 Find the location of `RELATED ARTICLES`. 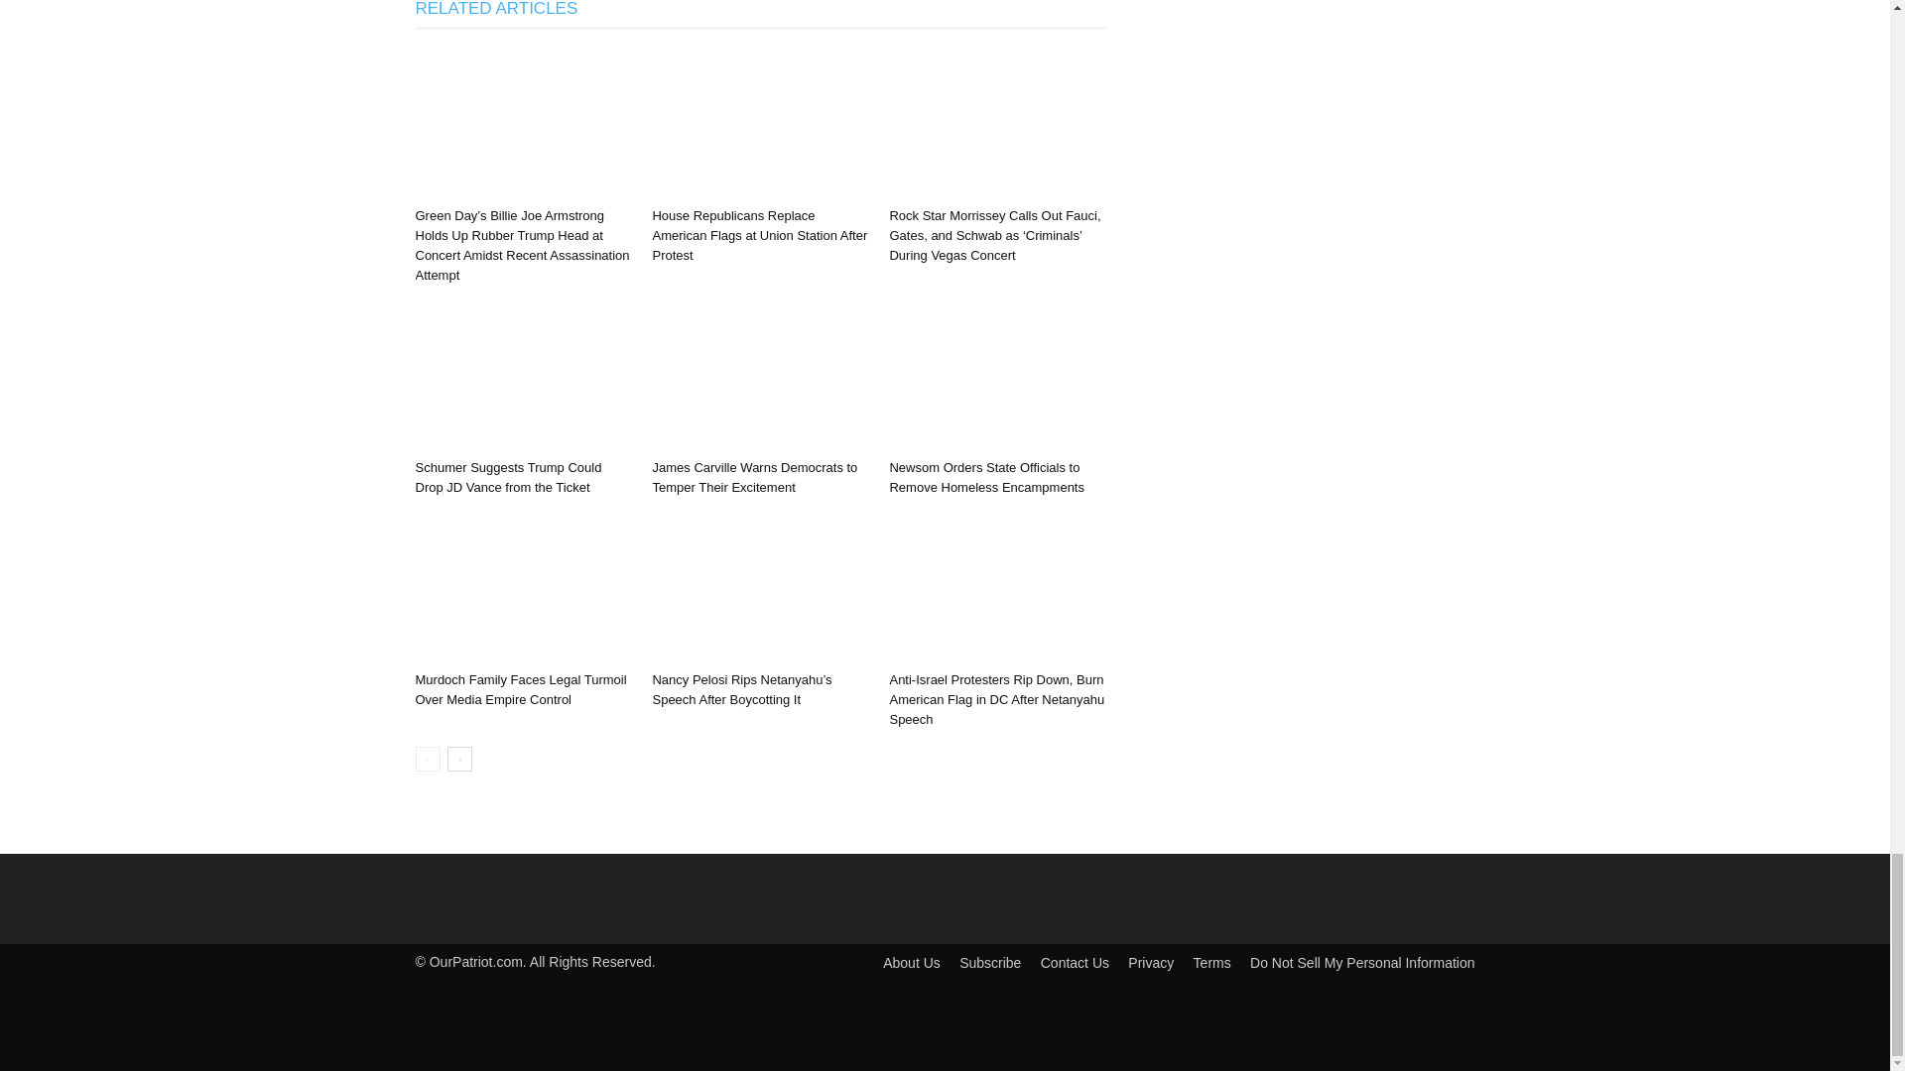

RELATED ARTICLES is located at coordinates (496, 14).